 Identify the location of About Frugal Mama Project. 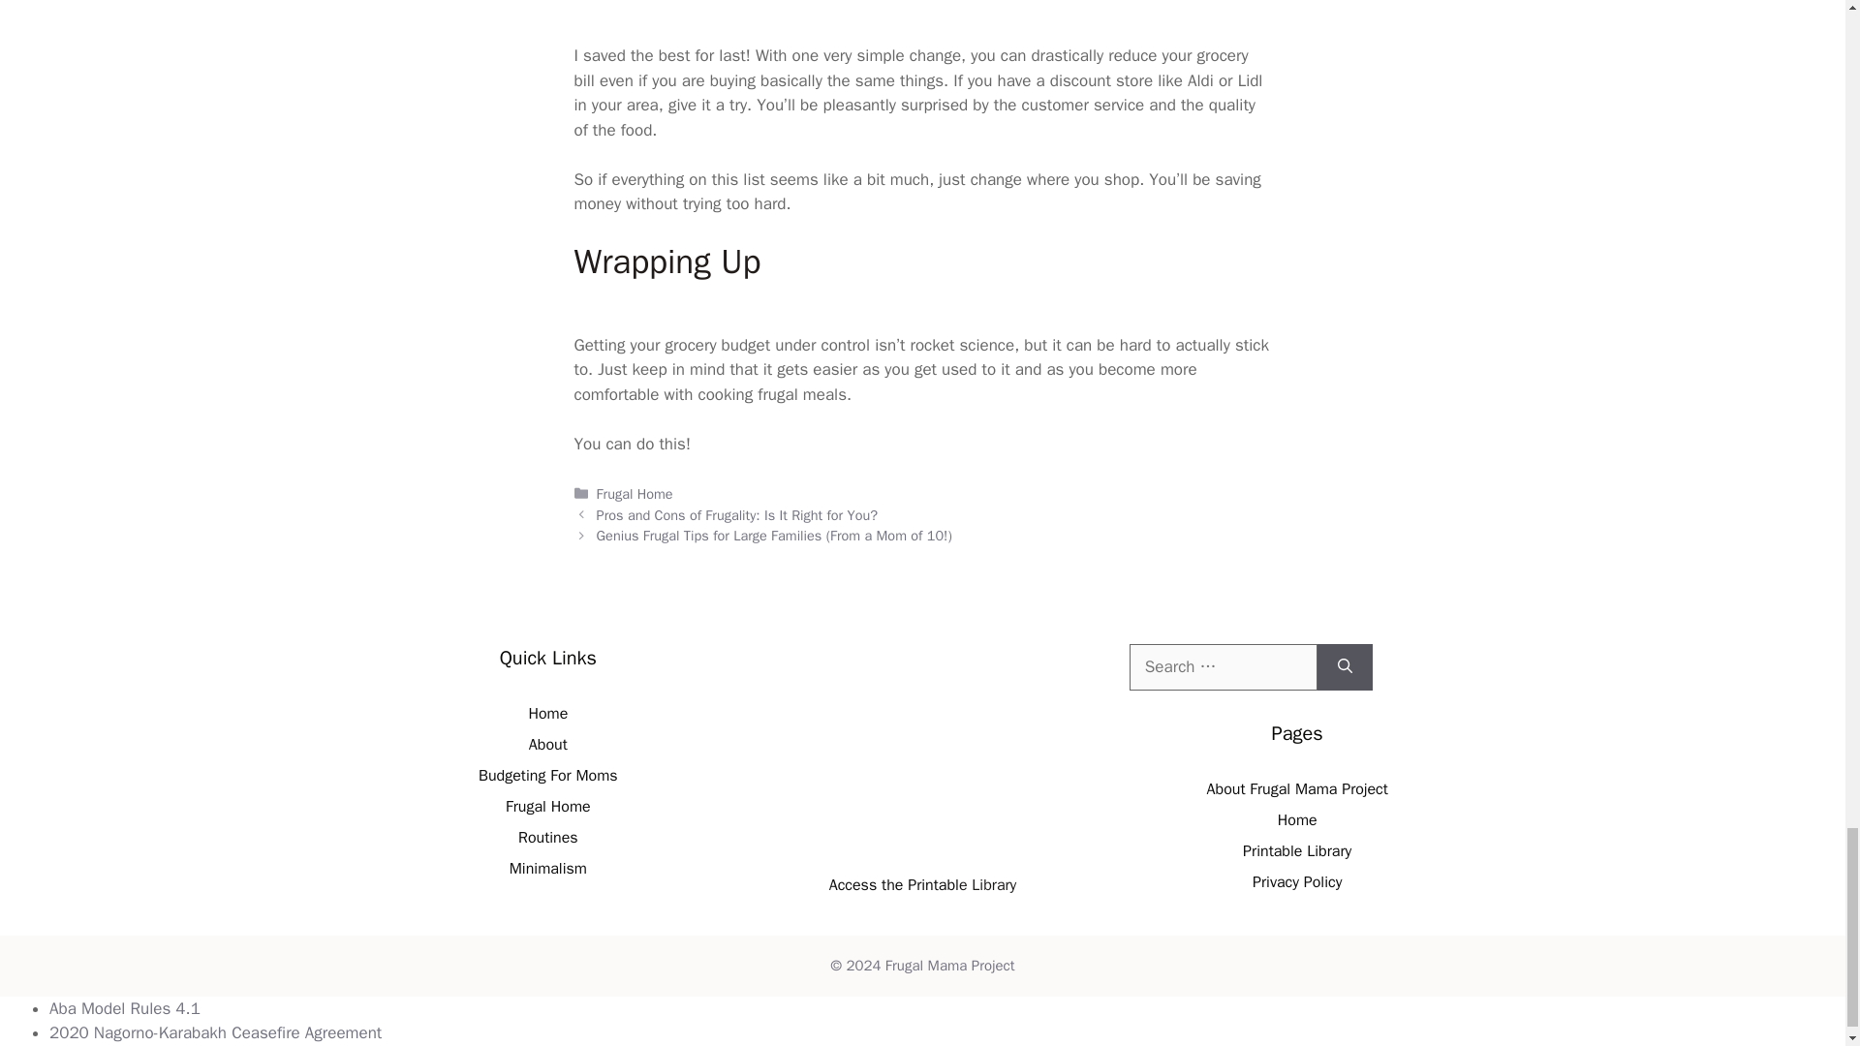
(1297, 788).